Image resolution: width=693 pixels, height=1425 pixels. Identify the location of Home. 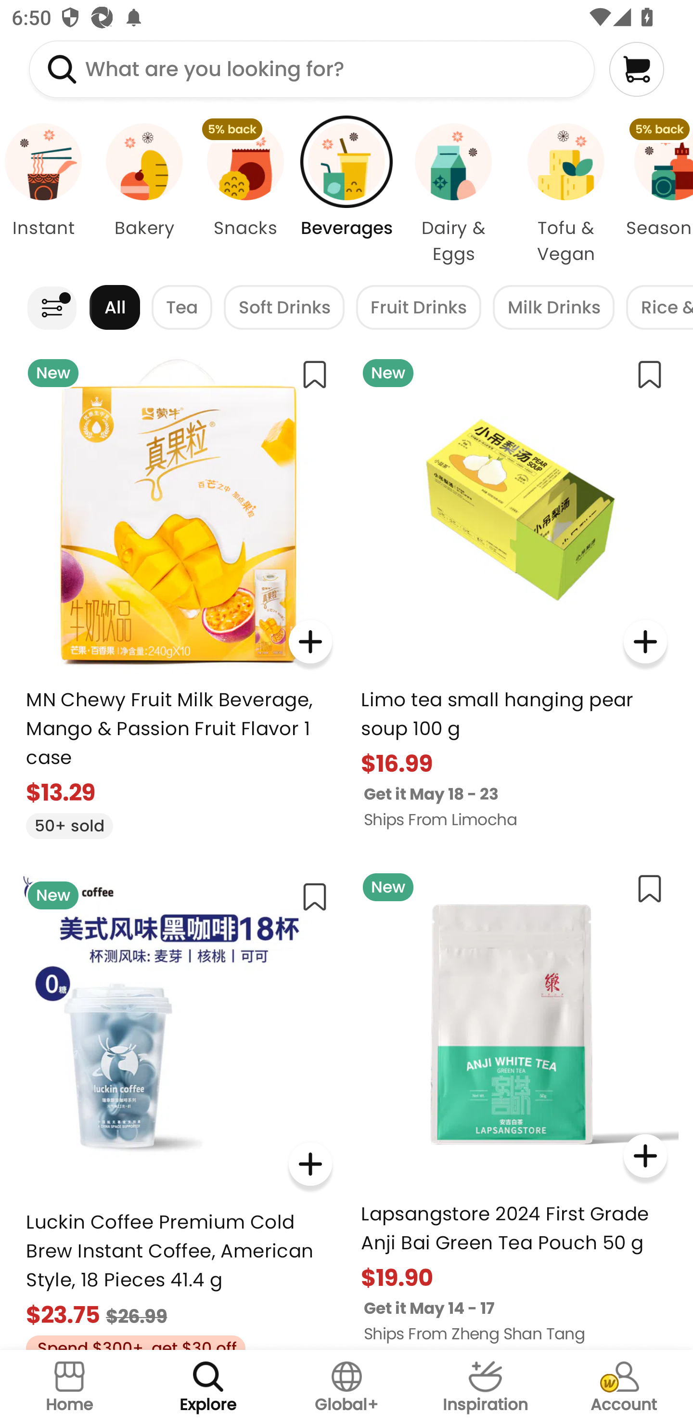
(69, 1387).